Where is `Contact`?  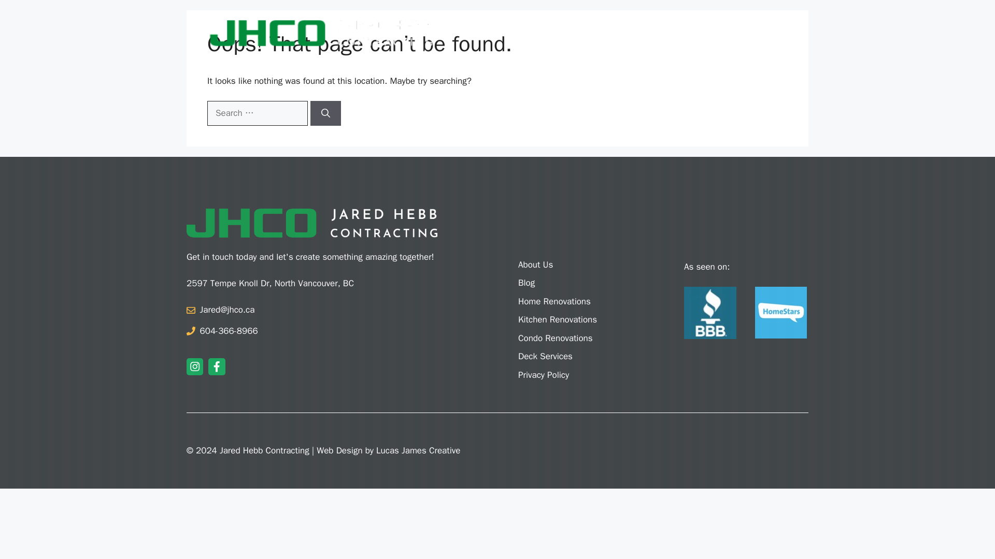 Contact is located at coordinates (764, 33).